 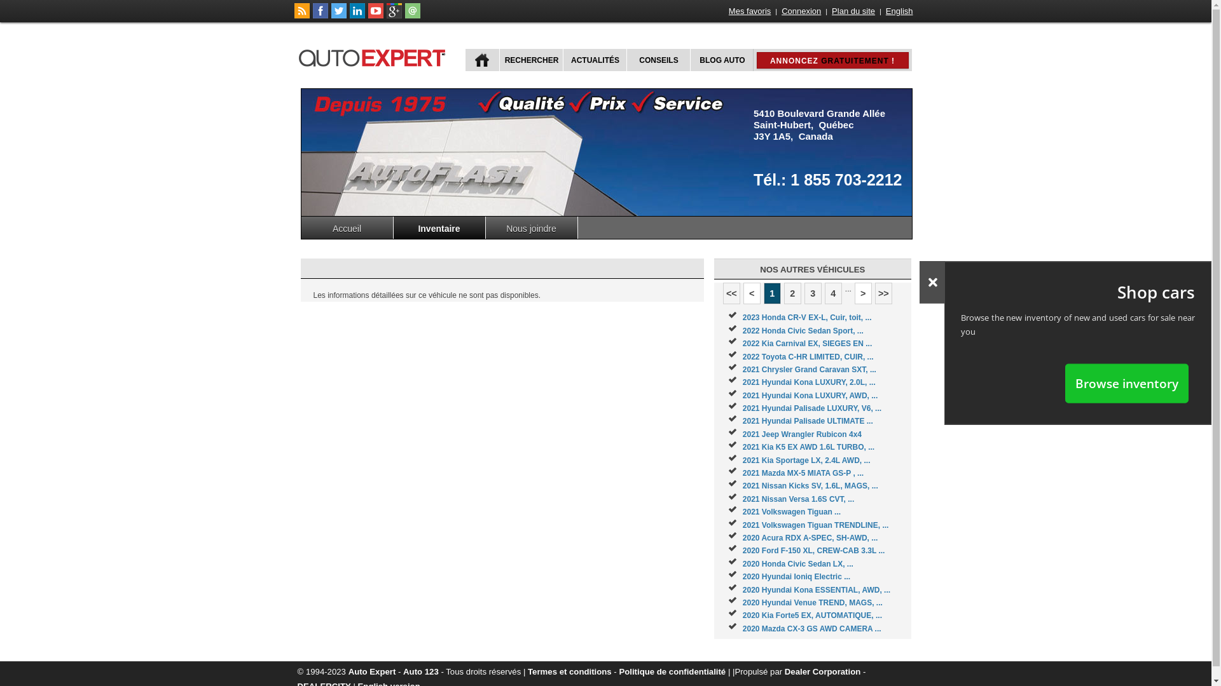 What do you see at coordinates (812, 408) in the screenshot?
I see `2021 Hyundai Palisade LUXURY, V6, ...` at bounding box center [812, 408].